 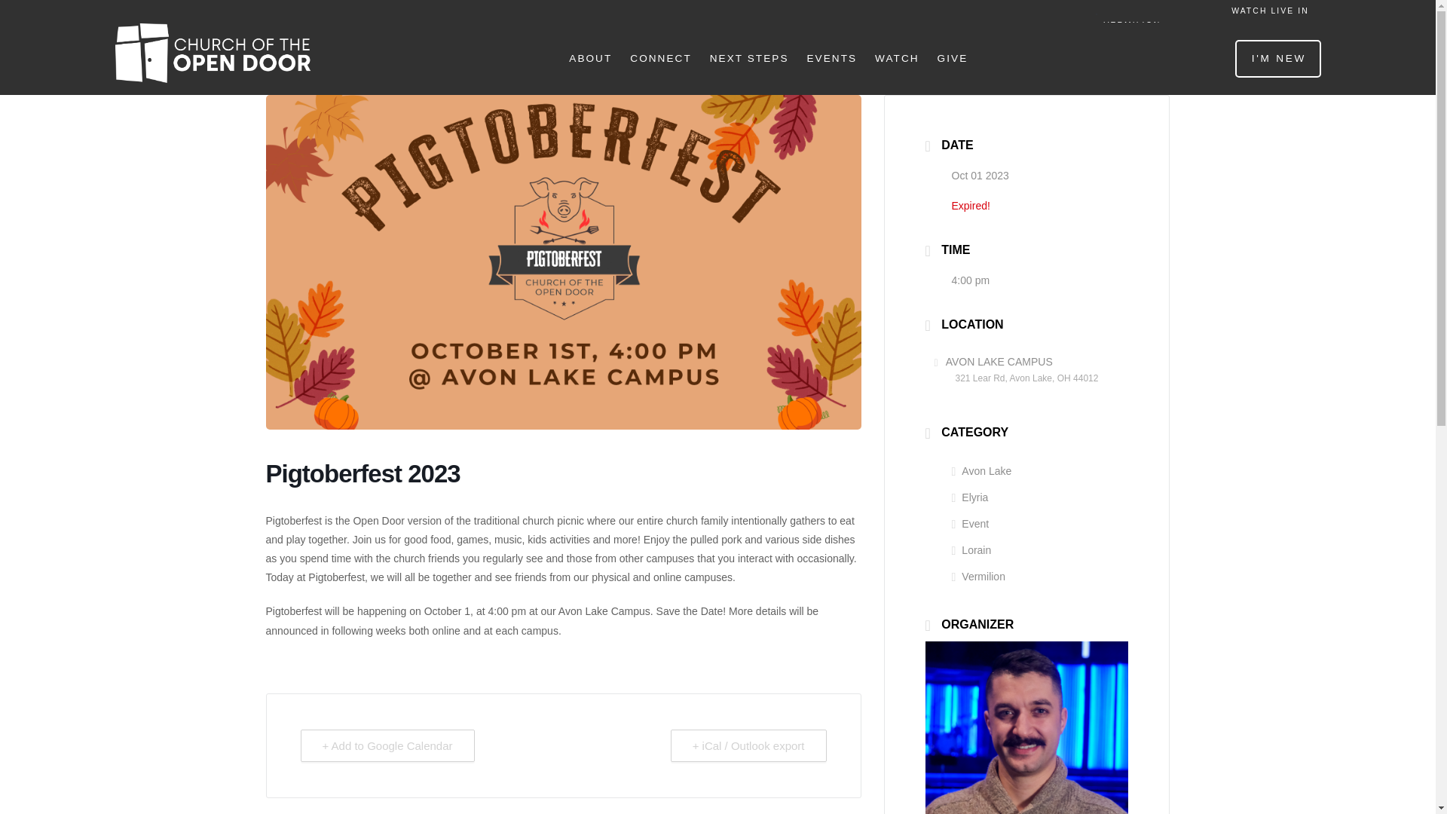 What do you see at coordinates (952, 59) in the screenshot?
I see `GIVE` at bounding box center [952, 59].